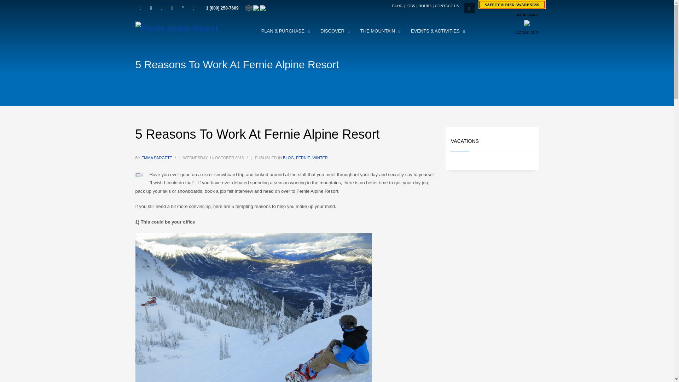 The width and height of the screenshot is (679, 382). What do you see at coordinates (262, 8) in the screenshot?
I see `Summer Web Site` at bounding box center [262, 8].